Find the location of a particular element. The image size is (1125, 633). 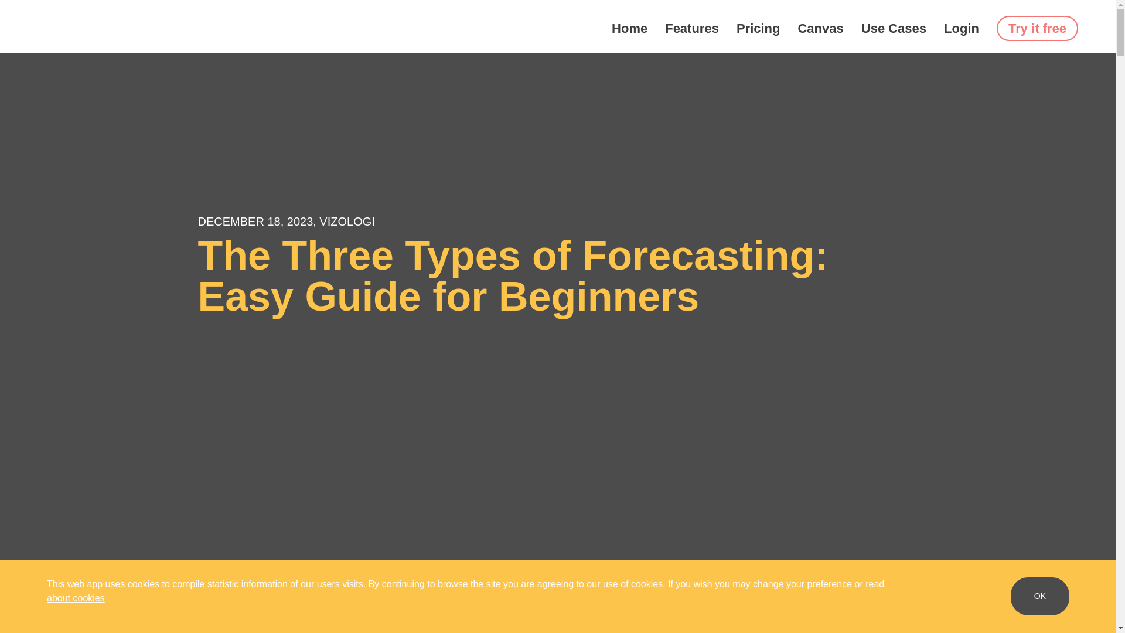

Features is located at coordinates (691, 28).